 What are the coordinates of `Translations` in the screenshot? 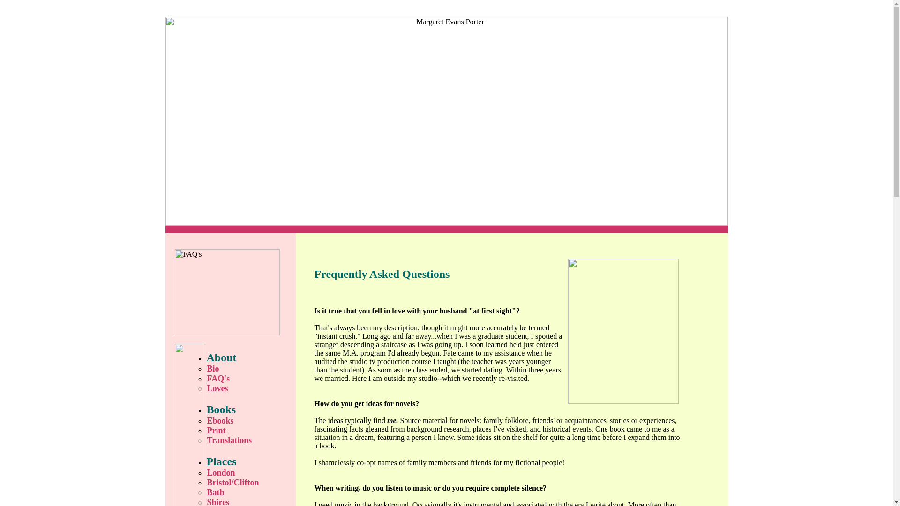 It's located at (248, 440).